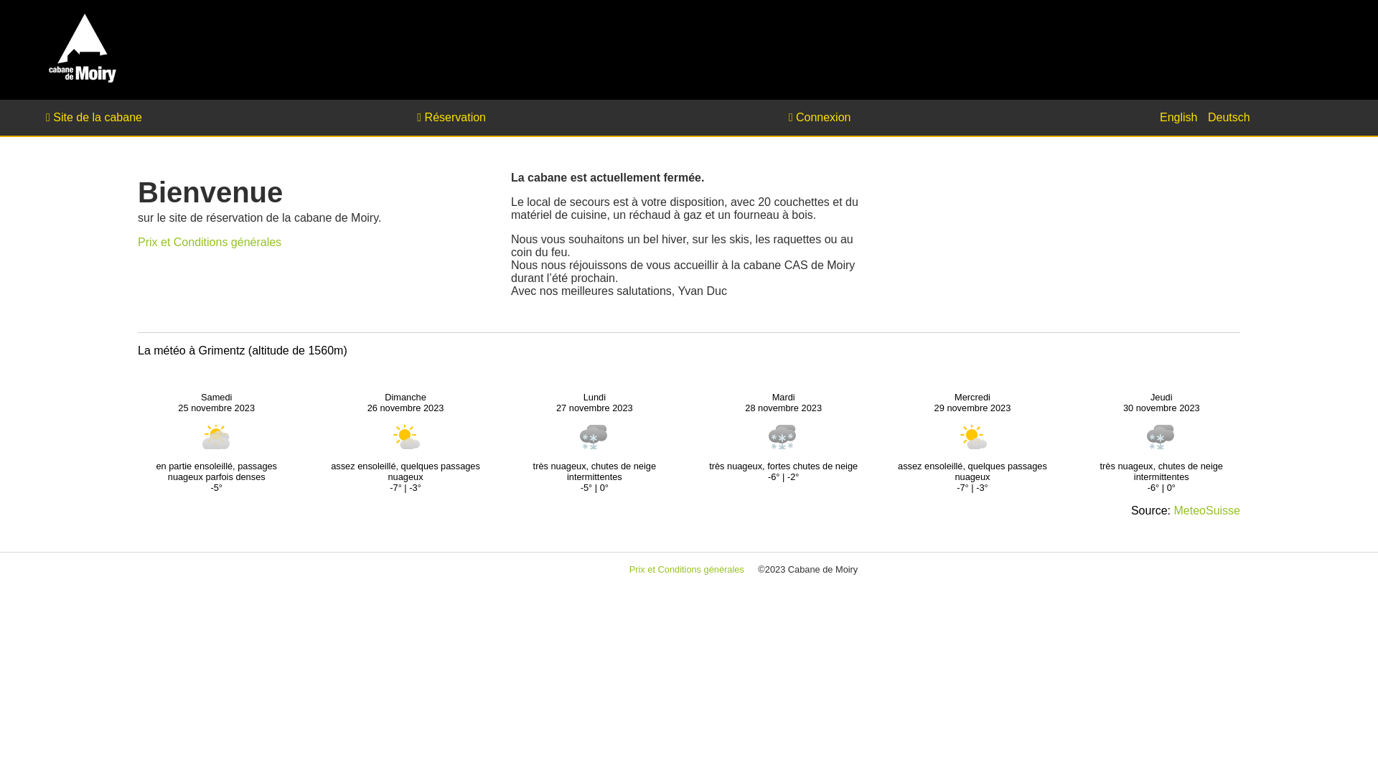 This screenshot has height=775, width=1378. Describe the element at coordinates (1207, 511) in the screenshot. I see `MeteoSuisse` at that location.